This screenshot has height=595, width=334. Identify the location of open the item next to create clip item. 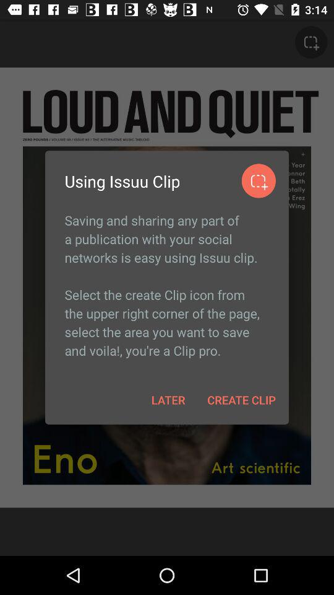
(168, 399).